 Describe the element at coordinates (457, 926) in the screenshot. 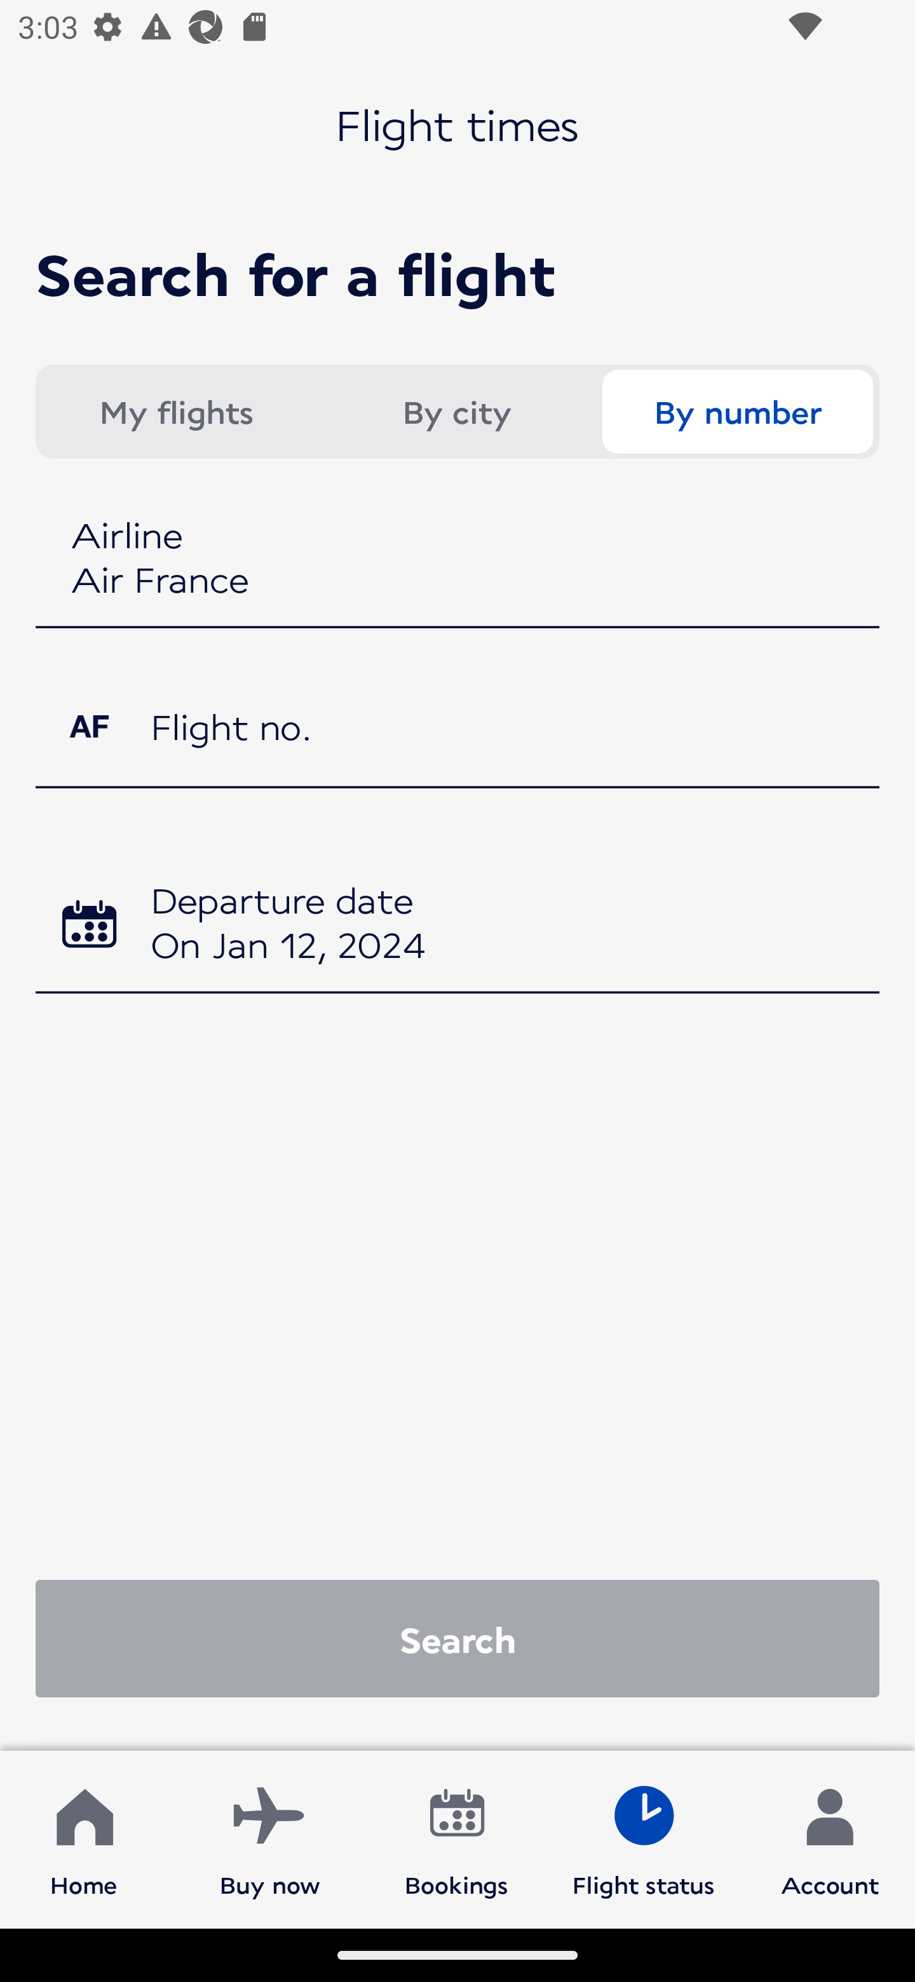

I see `On Jan 12, 2024 Departure date` at that location.